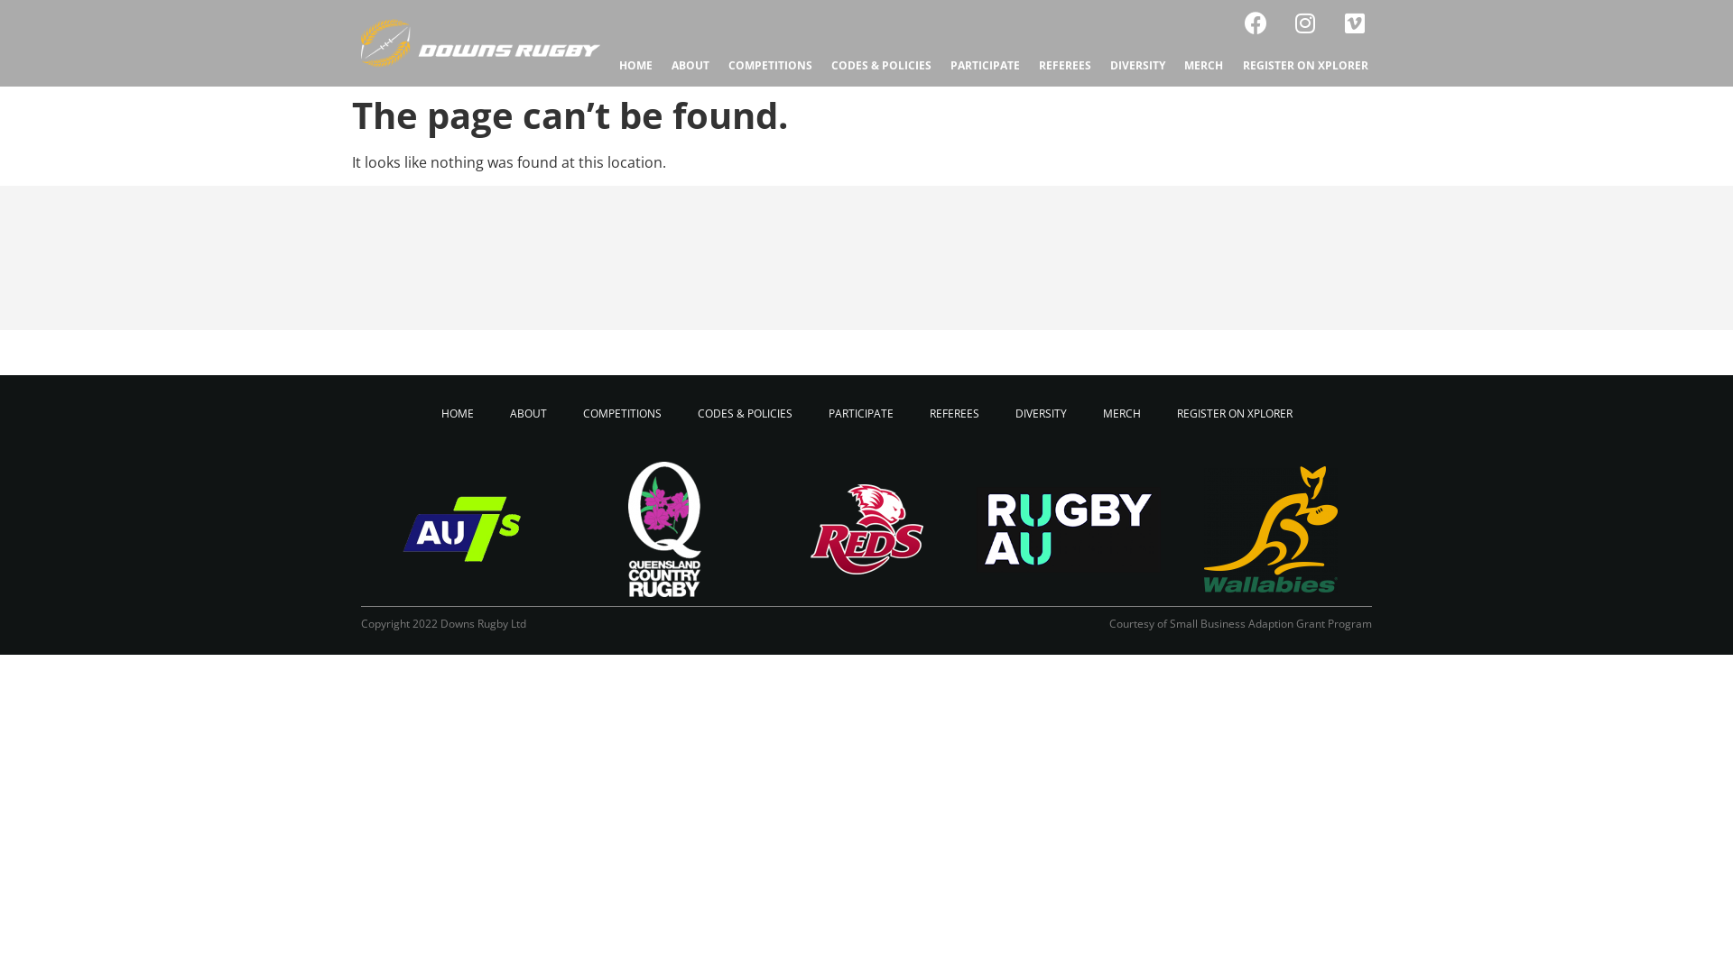  Describe the element at coordinates (861, 414) in the screenshot. I see `PARTICIPATE` at that location.